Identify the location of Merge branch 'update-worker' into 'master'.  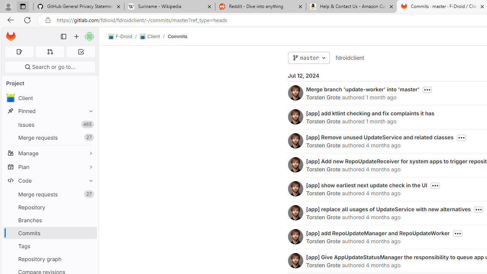
(363, 89).